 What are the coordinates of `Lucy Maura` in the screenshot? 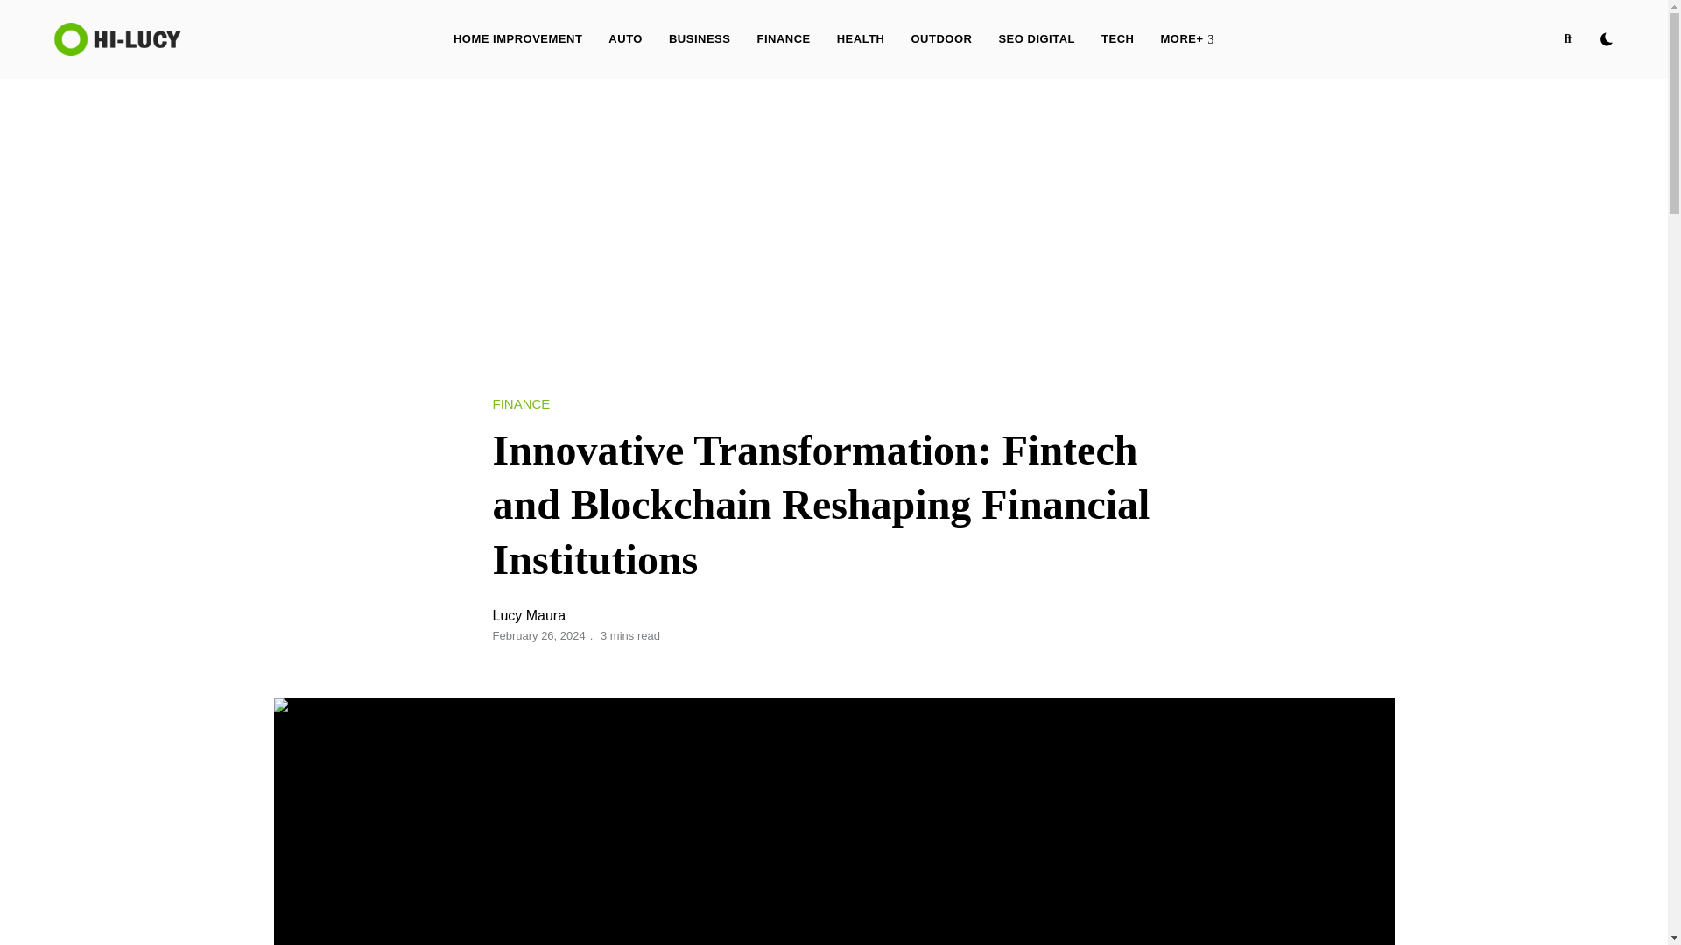 It's located at (529, 615).